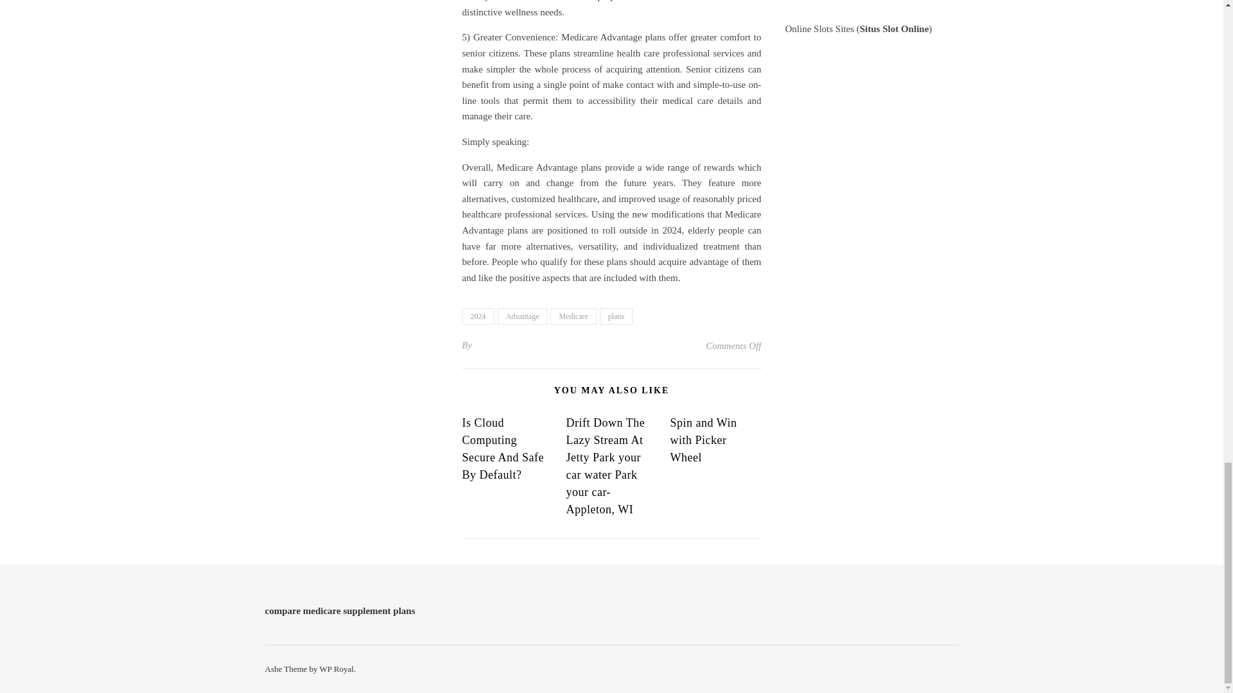 This screenshot has width=1233, height=693. Describe the element at coordinates (521, 316) in the screenshot. I see `Advantage` at that location.